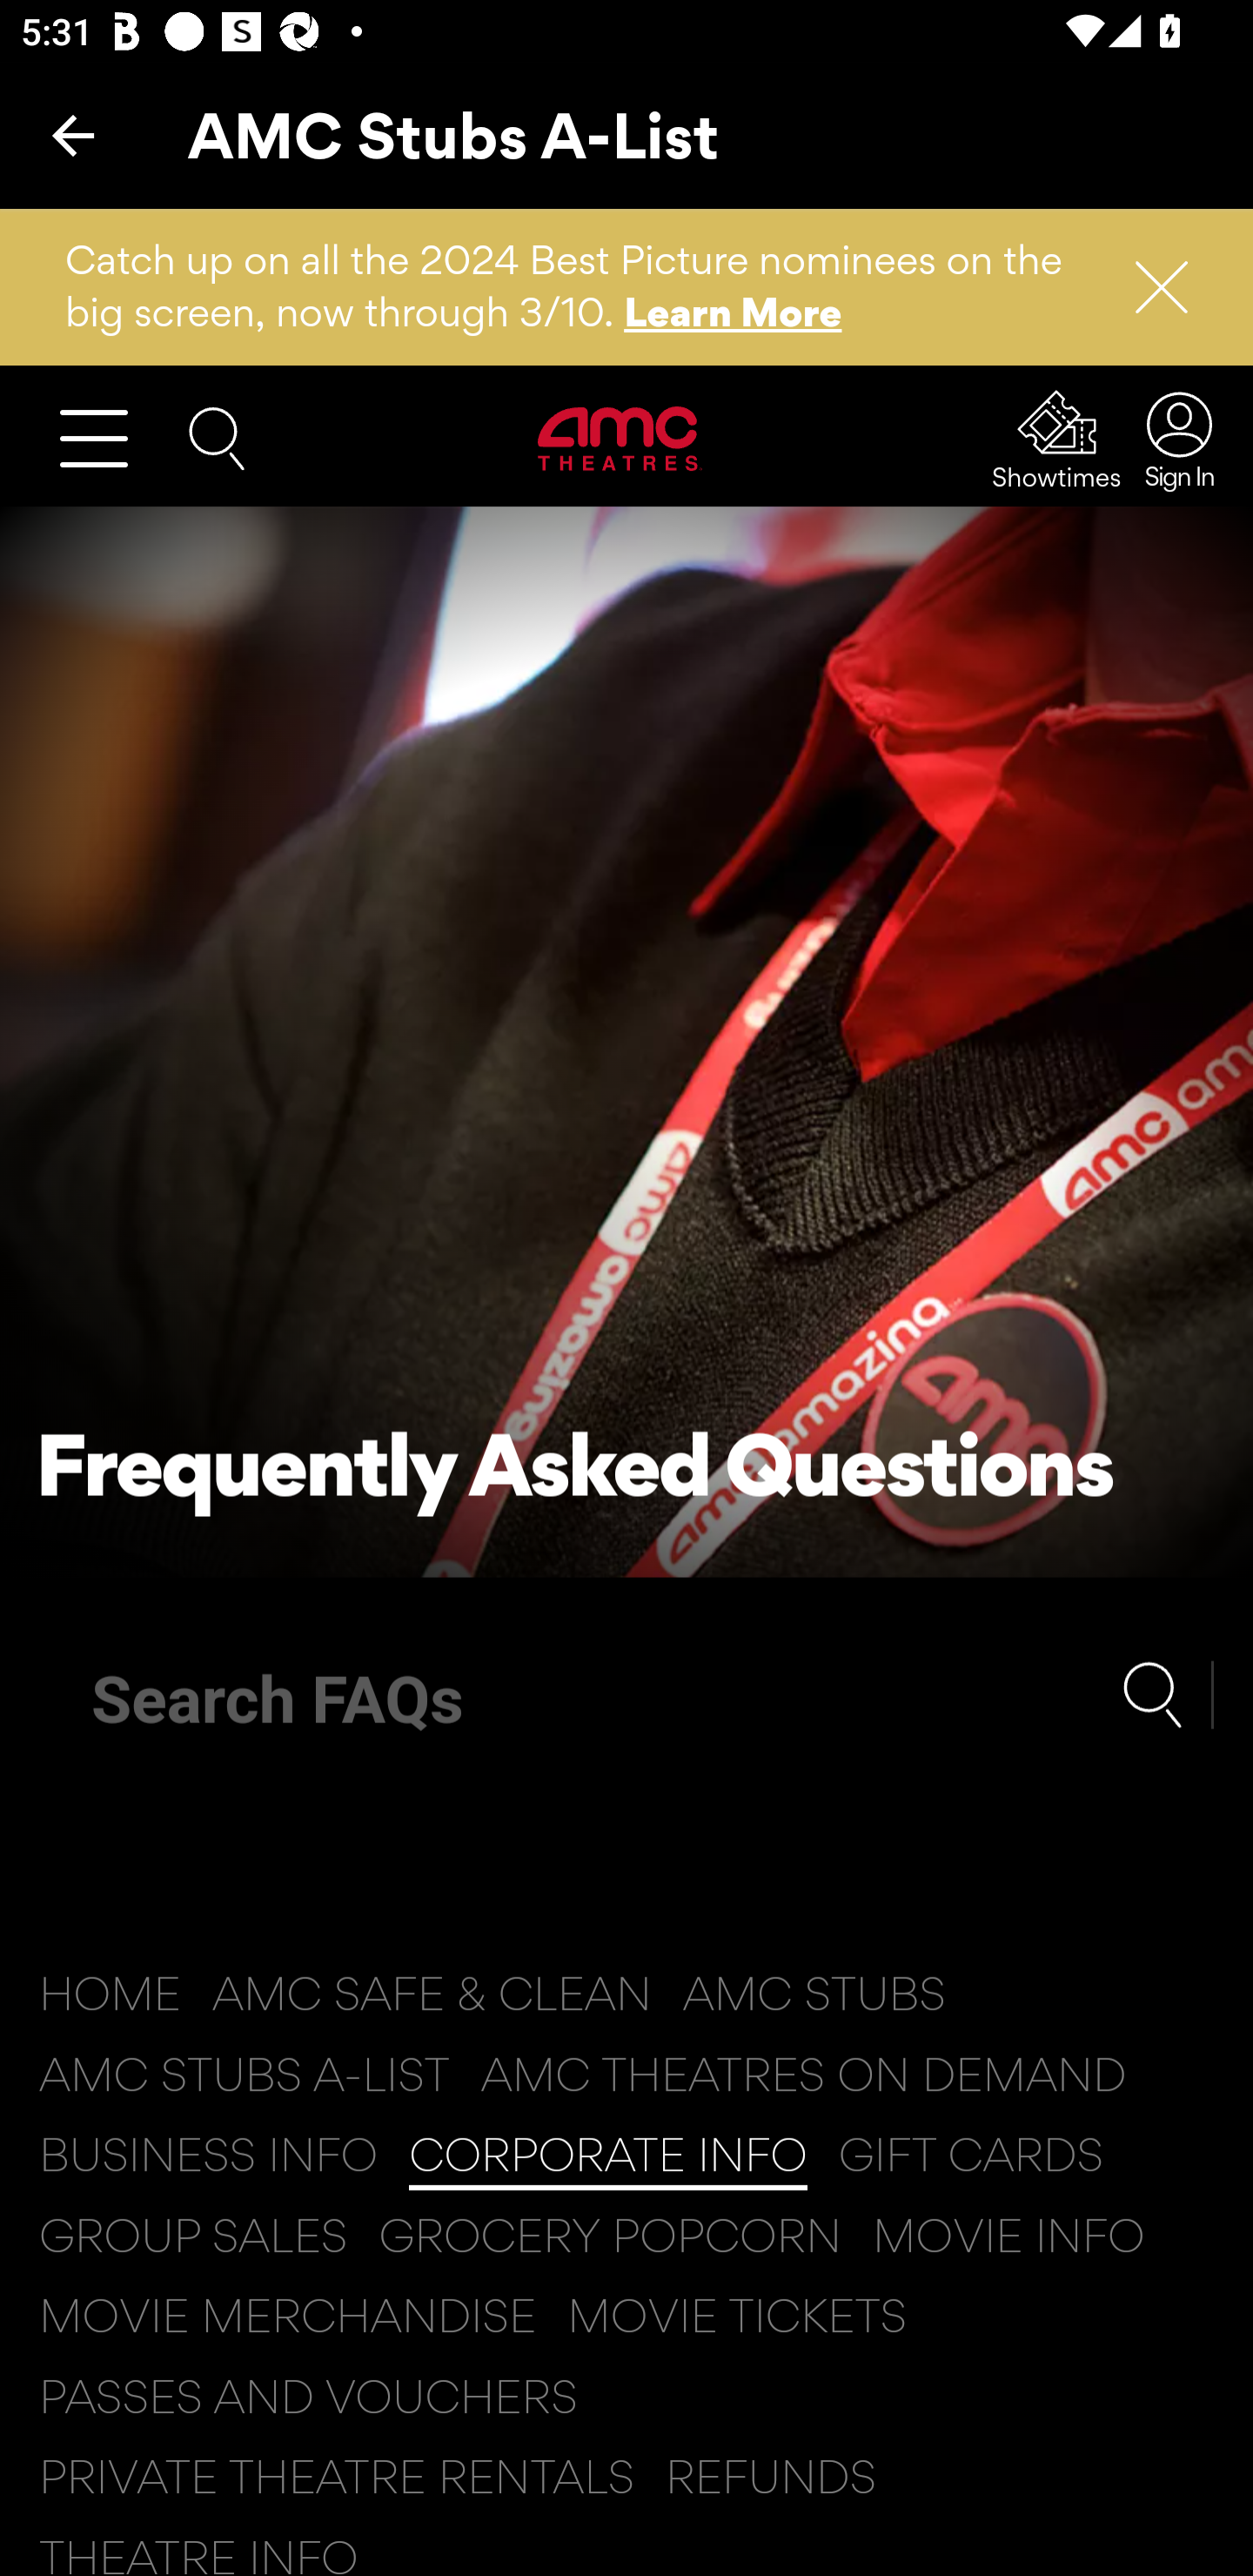 The image size is (1253, 2576). What do you see at coordinates (1171, 439) in the screenshot?
I see `Sign In` at bounding box center [1171, 439].